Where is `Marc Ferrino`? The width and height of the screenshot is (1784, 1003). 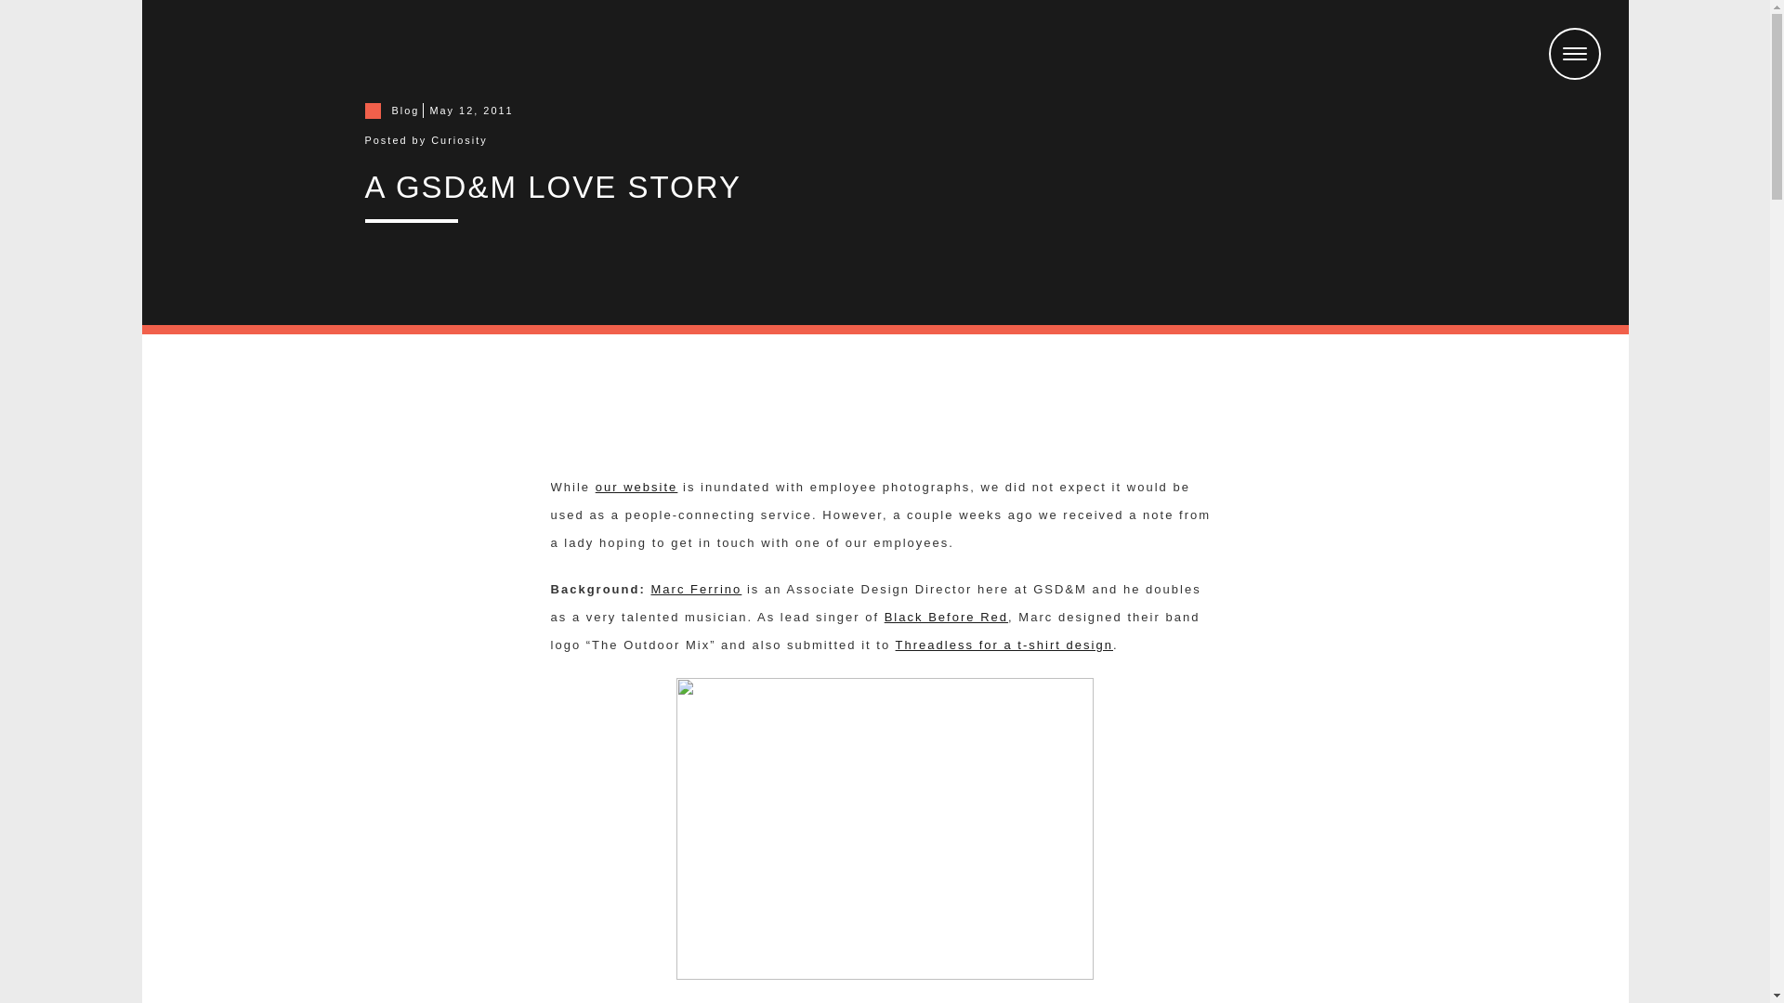 Marc Ferrino is located at coordinates (696, 589).